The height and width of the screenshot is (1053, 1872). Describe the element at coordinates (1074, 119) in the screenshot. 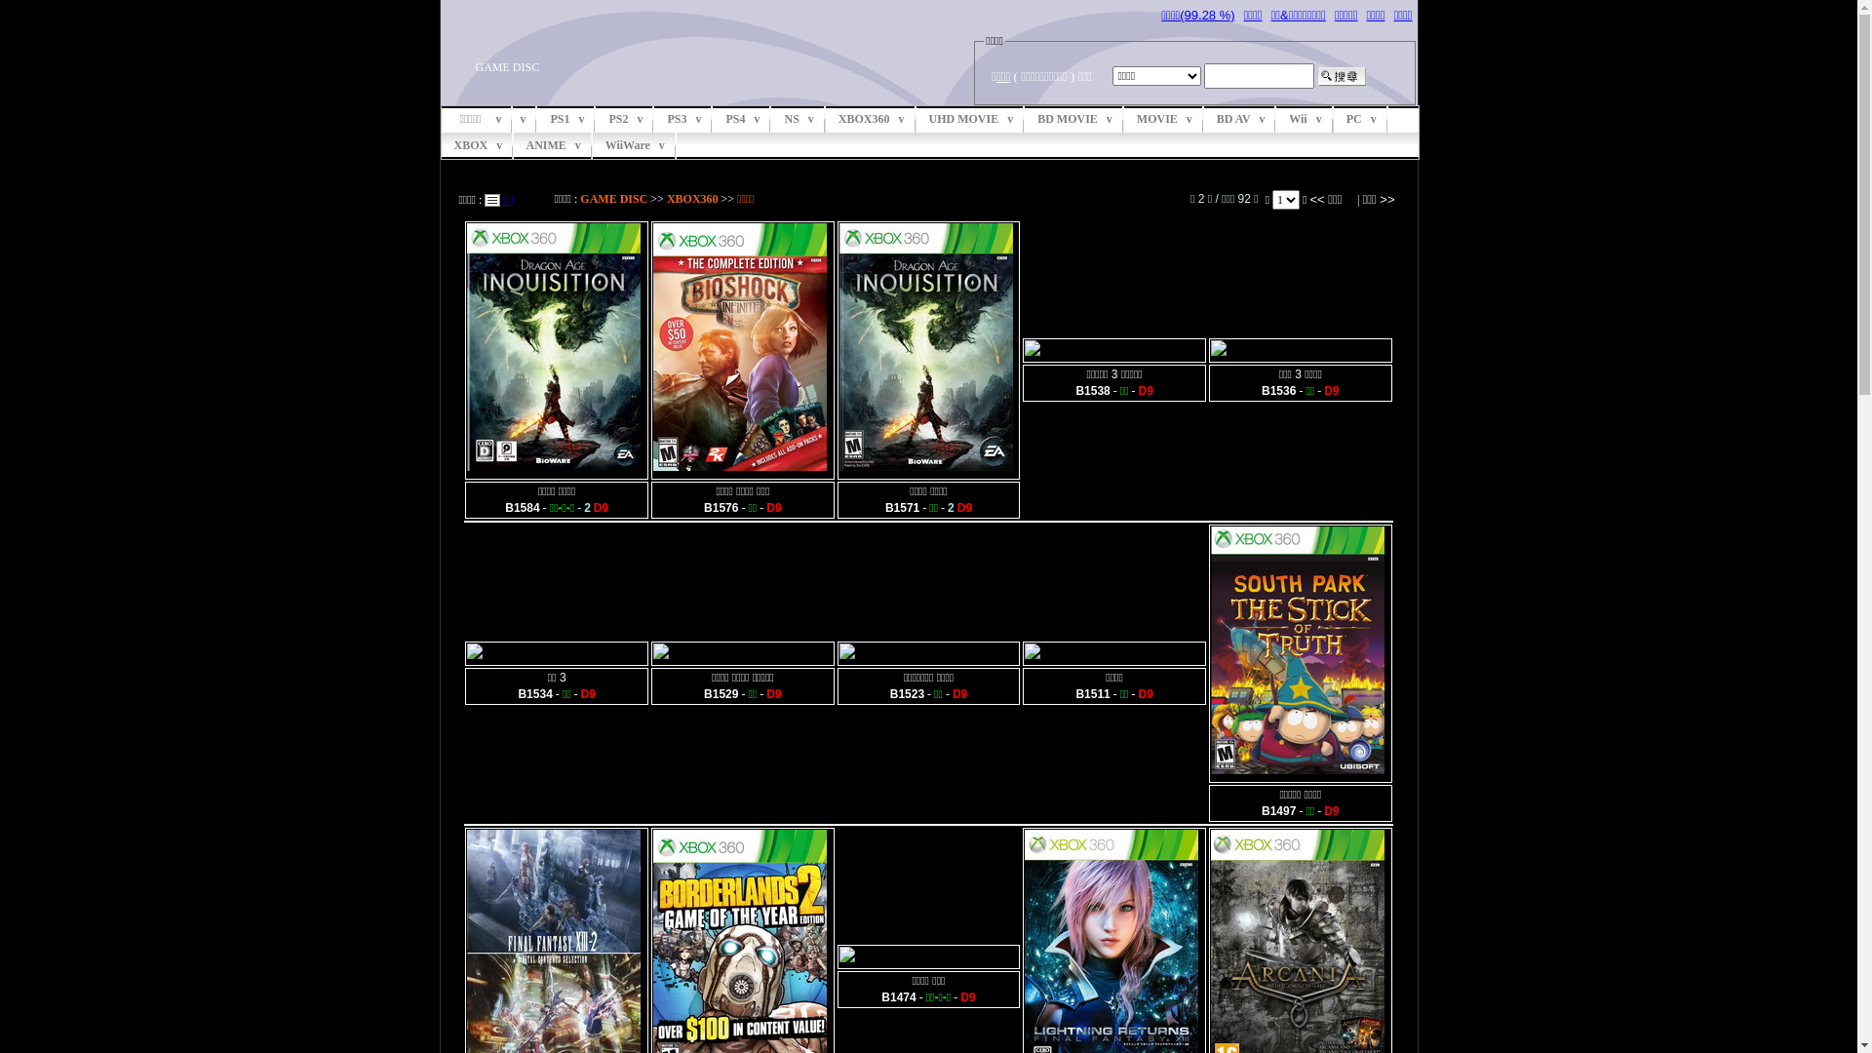

I see `  BD MOVIE  ` at that location.